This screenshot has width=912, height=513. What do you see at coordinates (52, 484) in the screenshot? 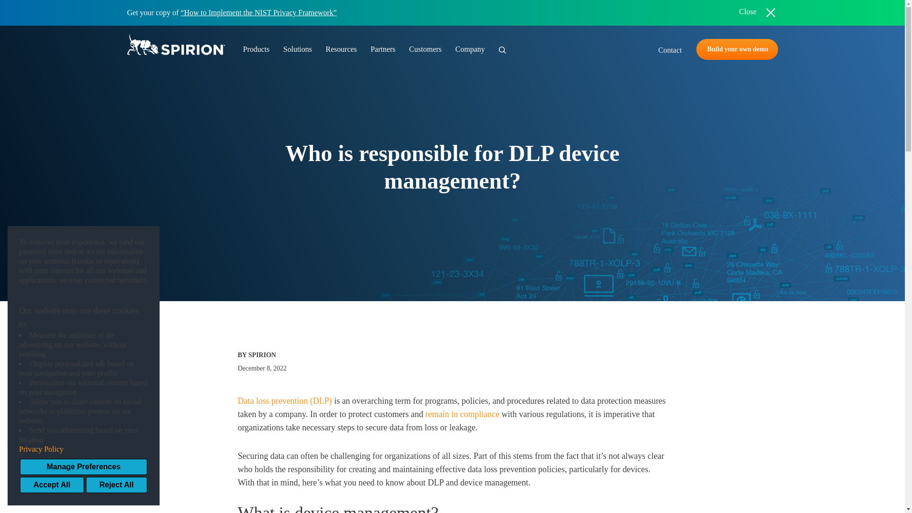
I see `Accept All` at bounding box center [52, 484].